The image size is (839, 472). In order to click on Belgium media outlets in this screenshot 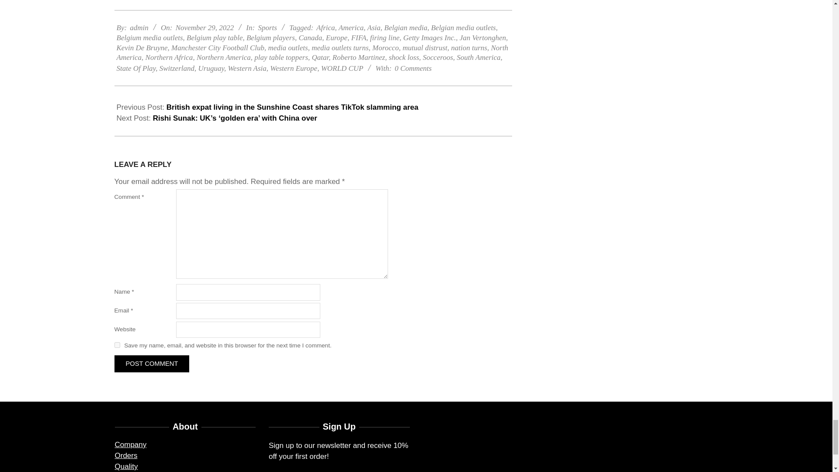, I will do `click(149, 38)`.